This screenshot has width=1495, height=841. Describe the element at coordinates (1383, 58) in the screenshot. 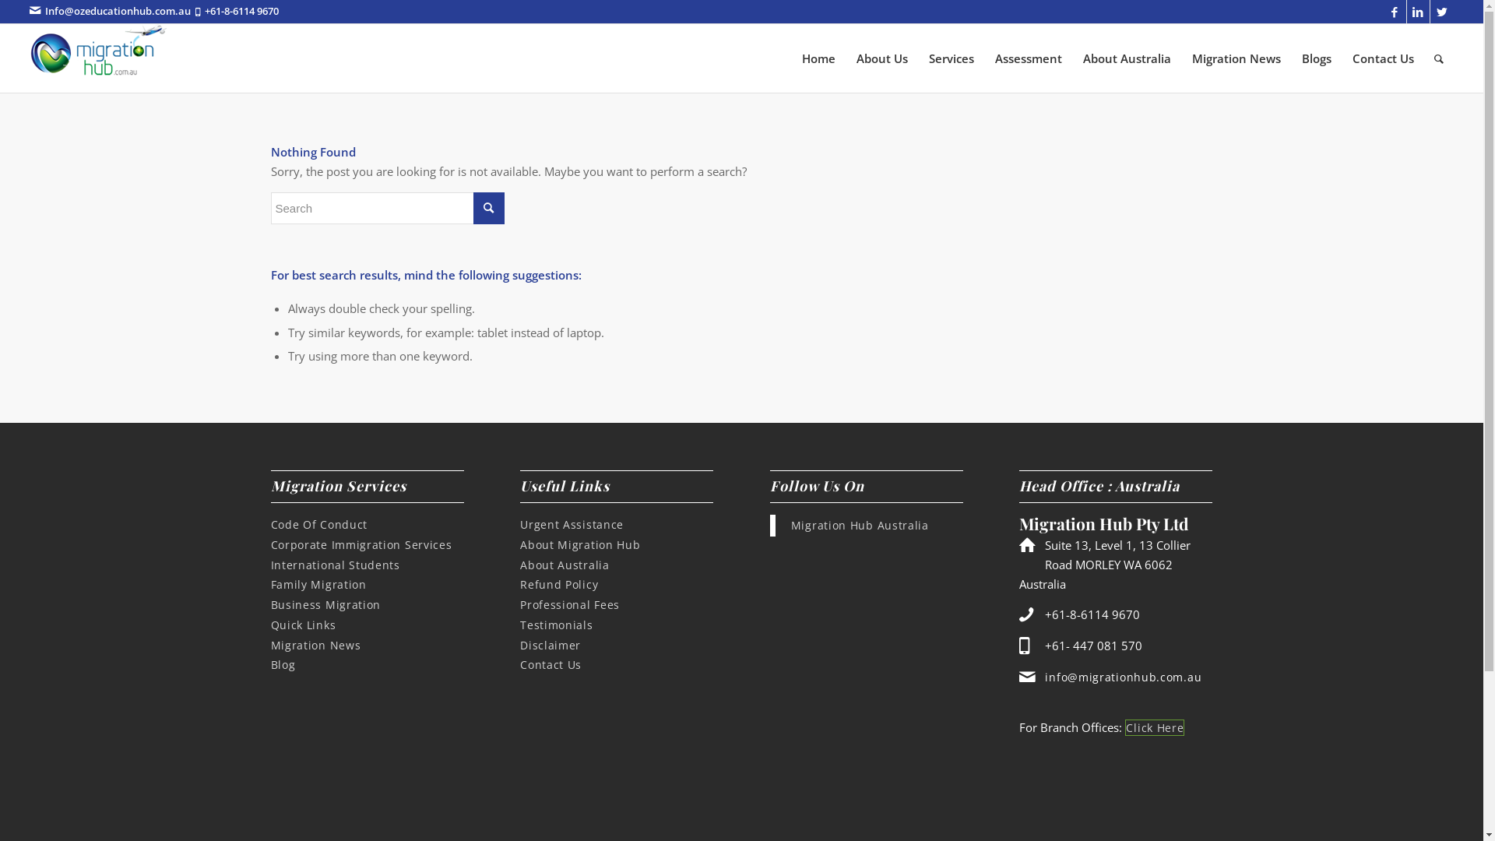

I see `Contact Us` at that location.